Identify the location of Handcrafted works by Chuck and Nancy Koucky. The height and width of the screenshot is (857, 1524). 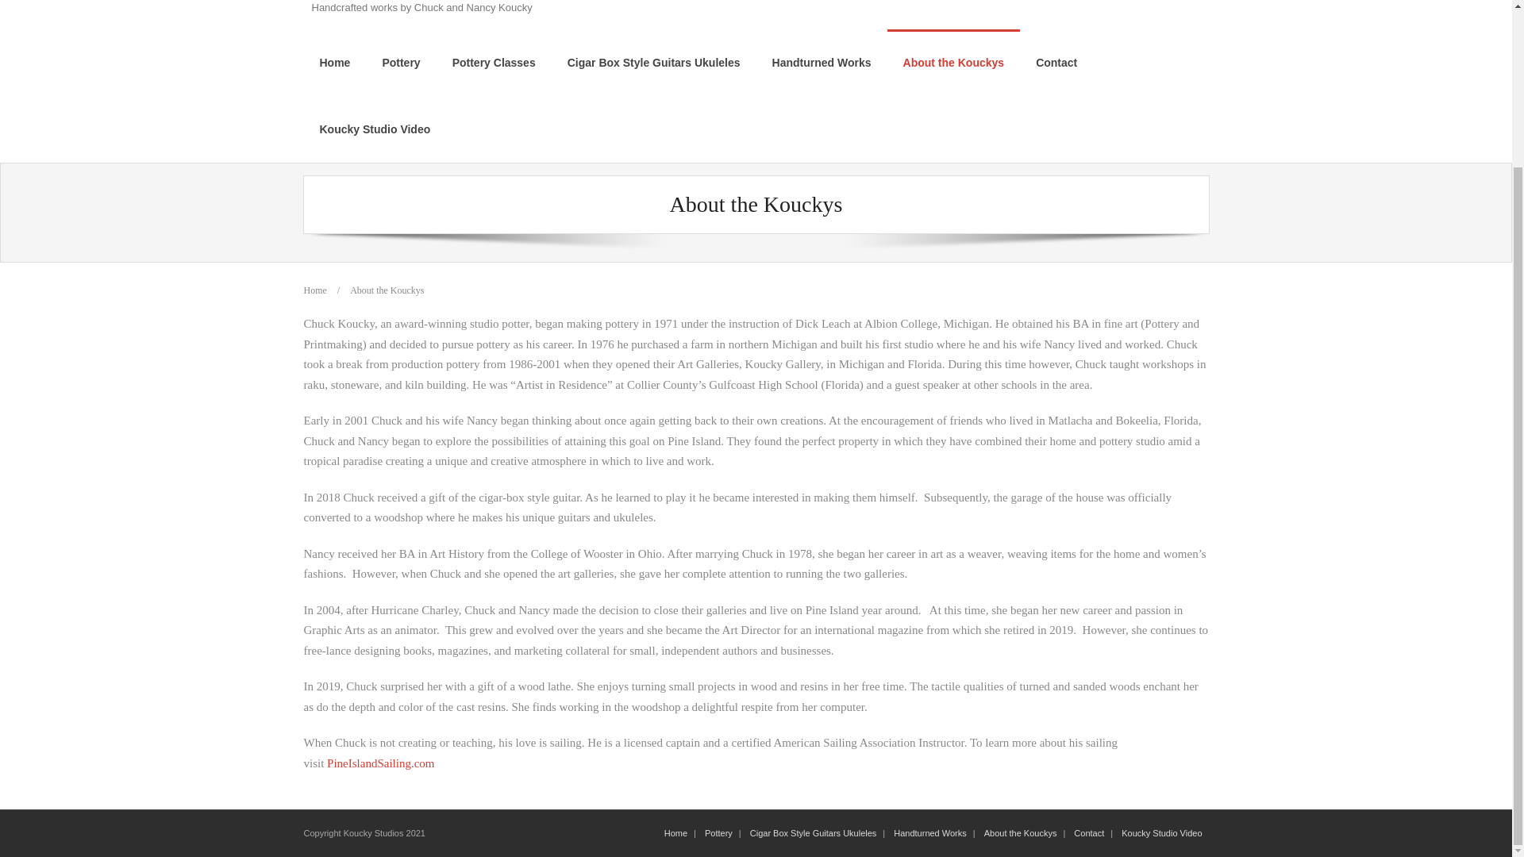
(421, 8).